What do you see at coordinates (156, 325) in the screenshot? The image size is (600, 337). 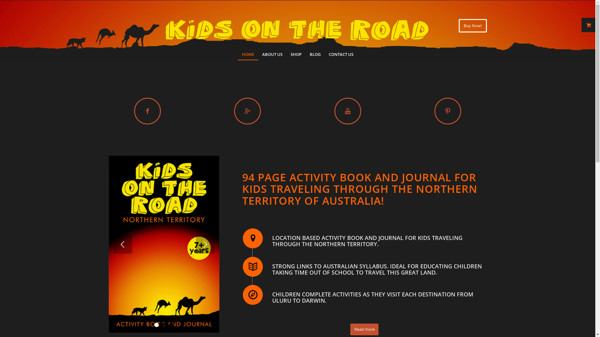 I see `1` at bounding box center [156, 325].